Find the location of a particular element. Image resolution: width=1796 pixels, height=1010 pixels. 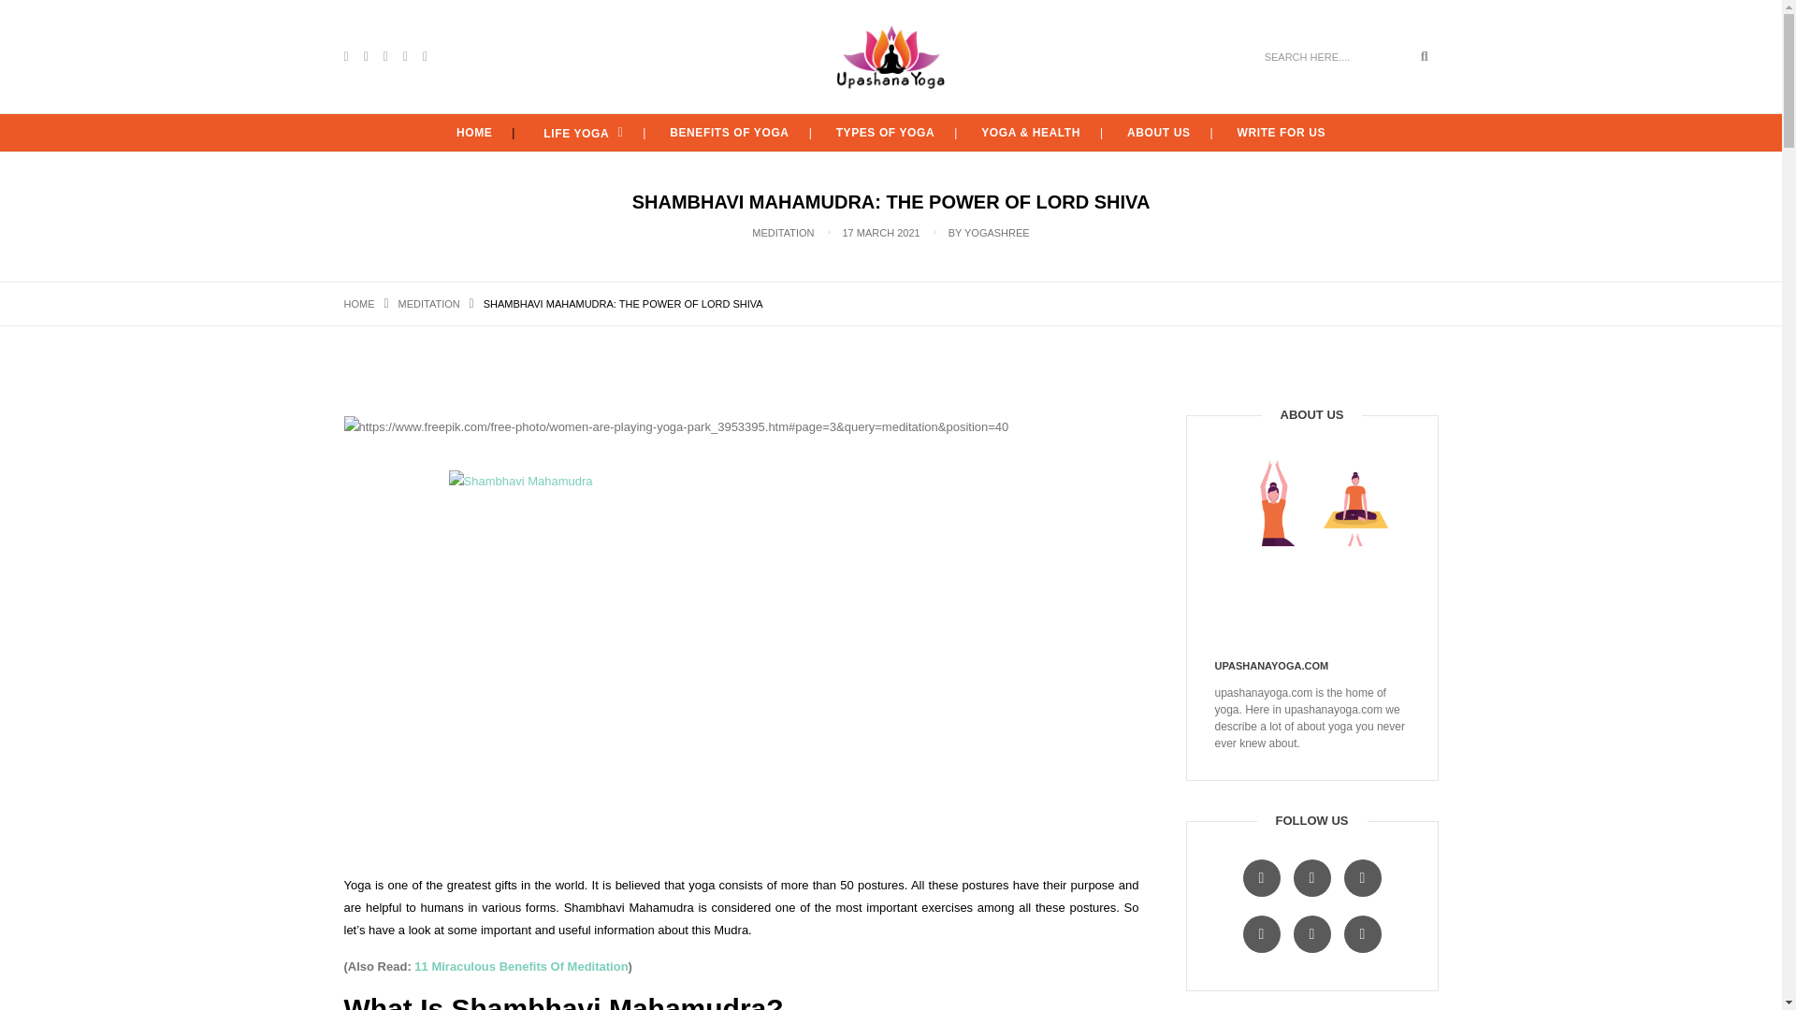

Meditation is located at coordinates (428, 303).